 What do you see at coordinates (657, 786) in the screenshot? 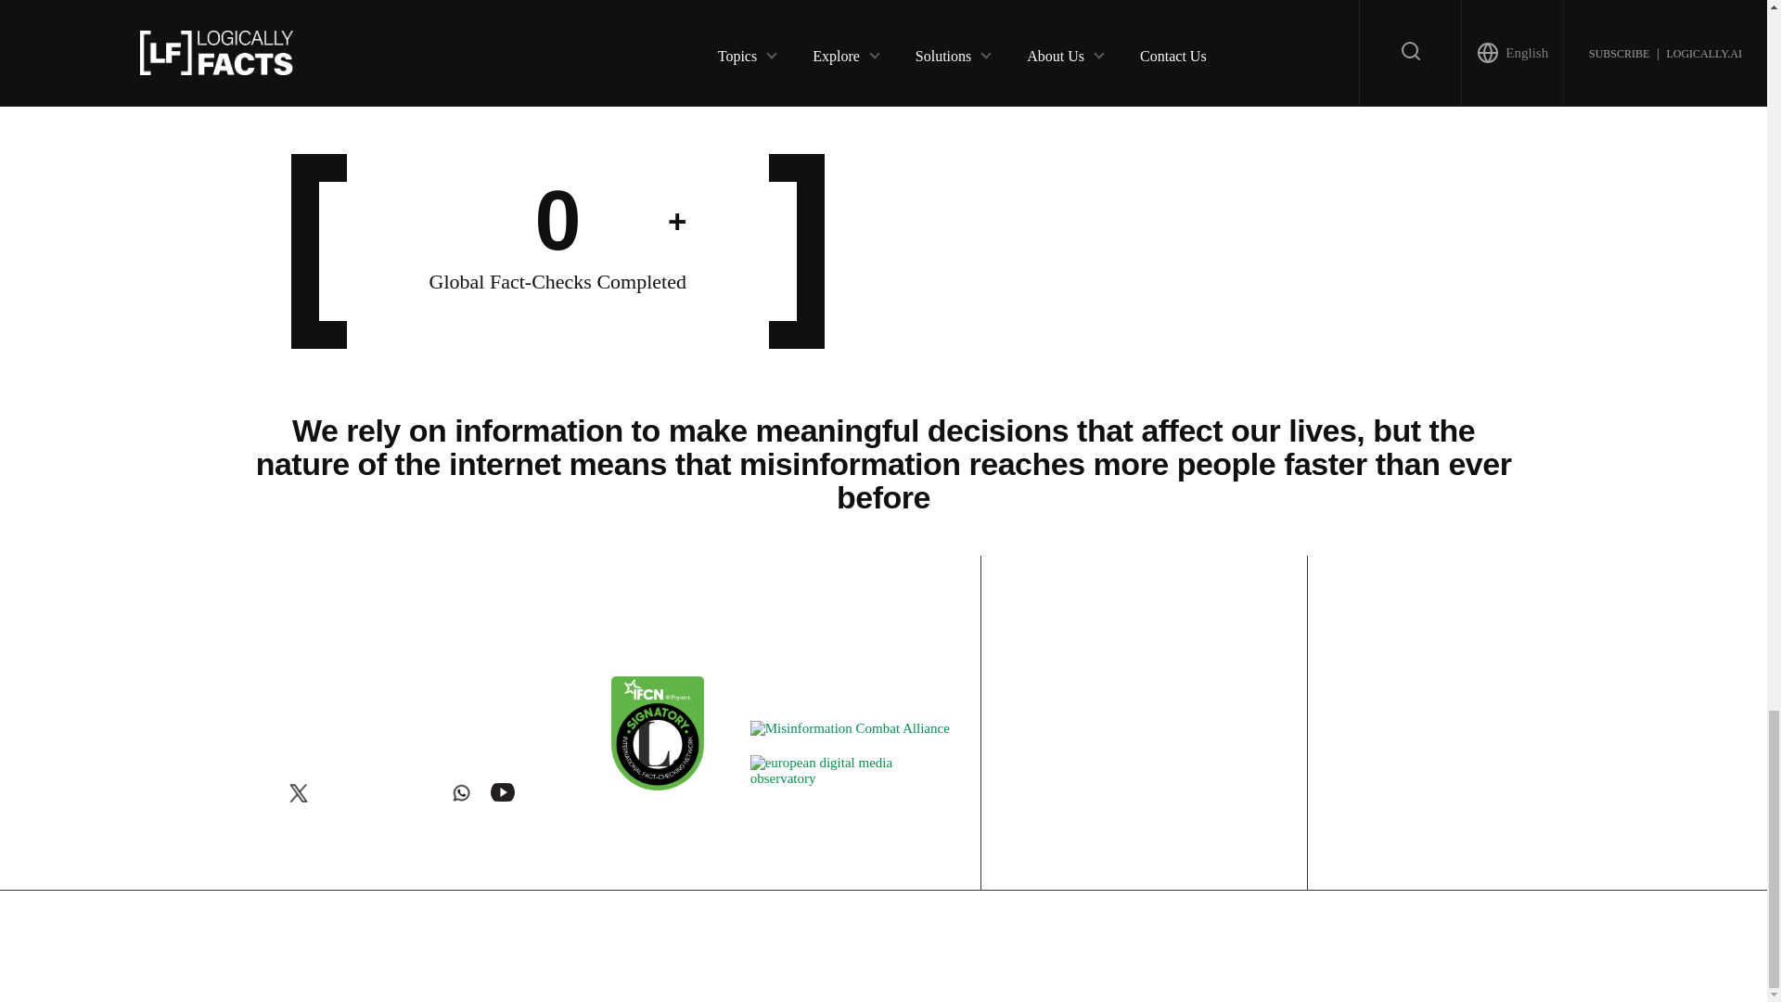
I see `IFCN signatory` at bounding box center [657, 786].